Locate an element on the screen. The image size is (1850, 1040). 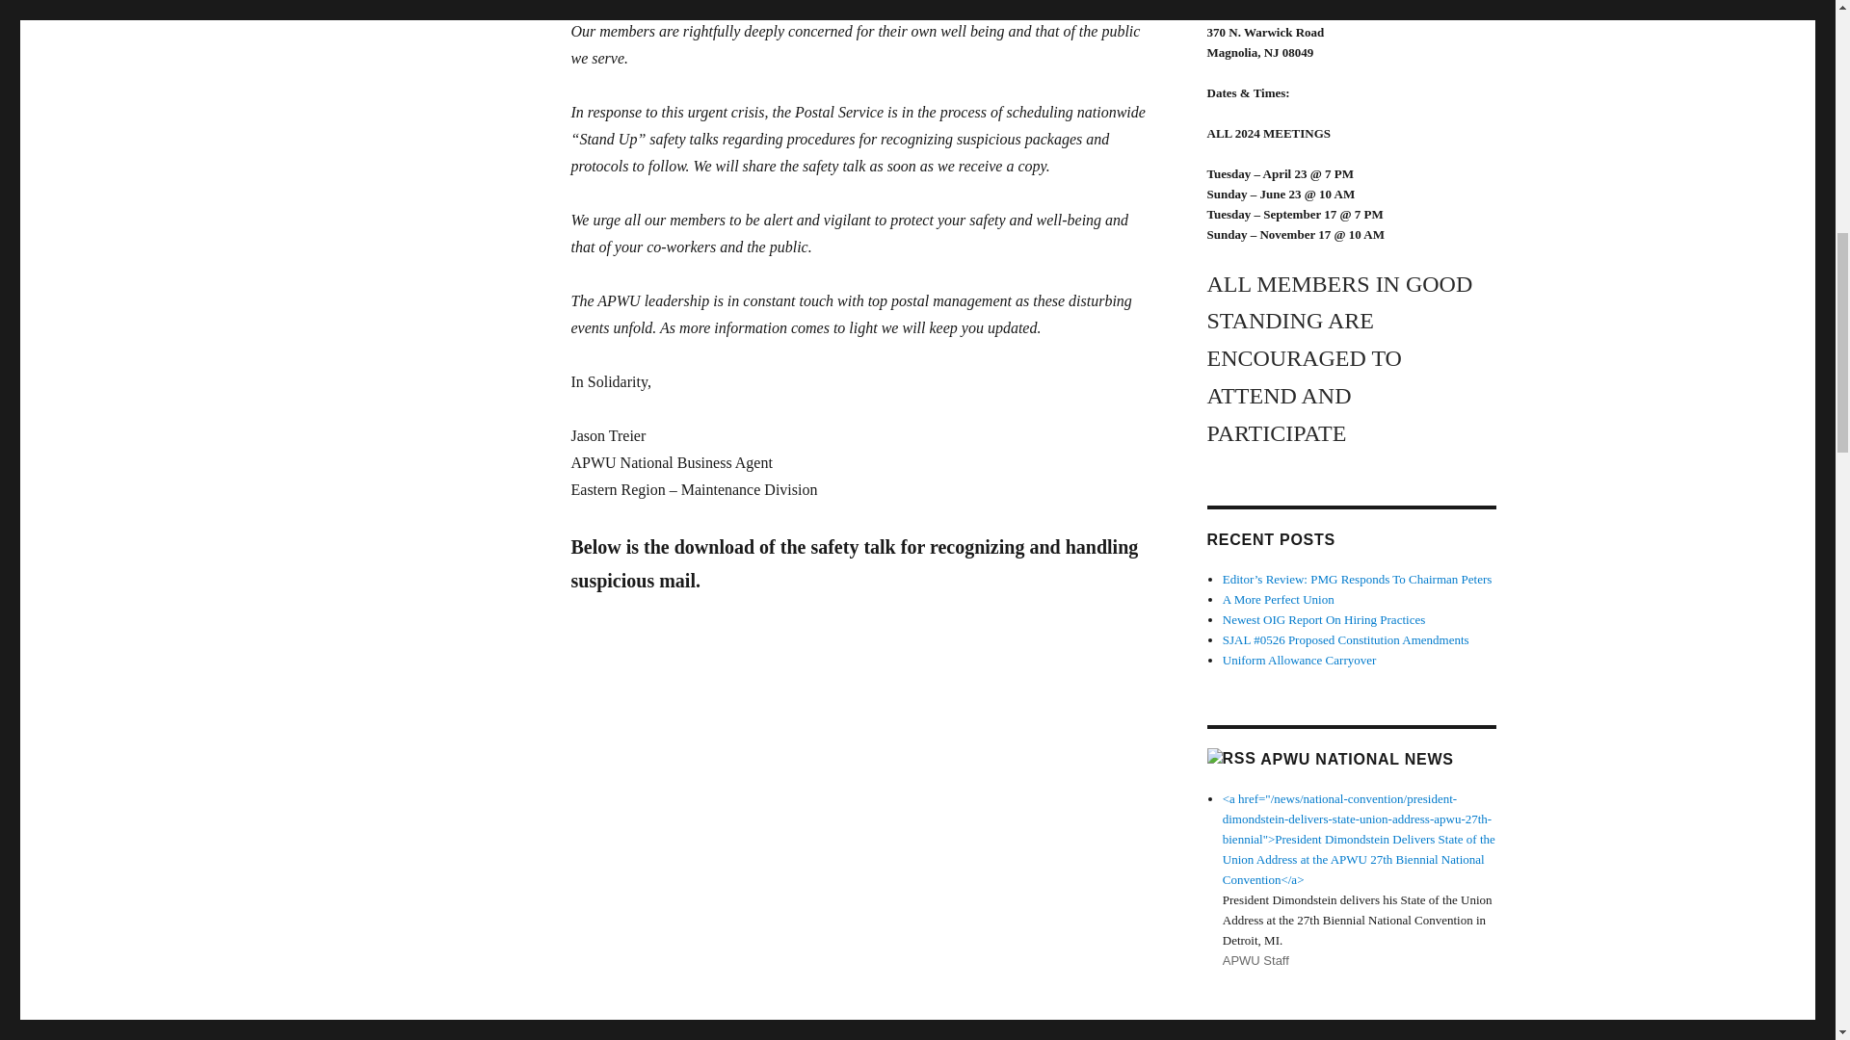
Uniform Allowance Carryover is located at coordinates (1299, 661).